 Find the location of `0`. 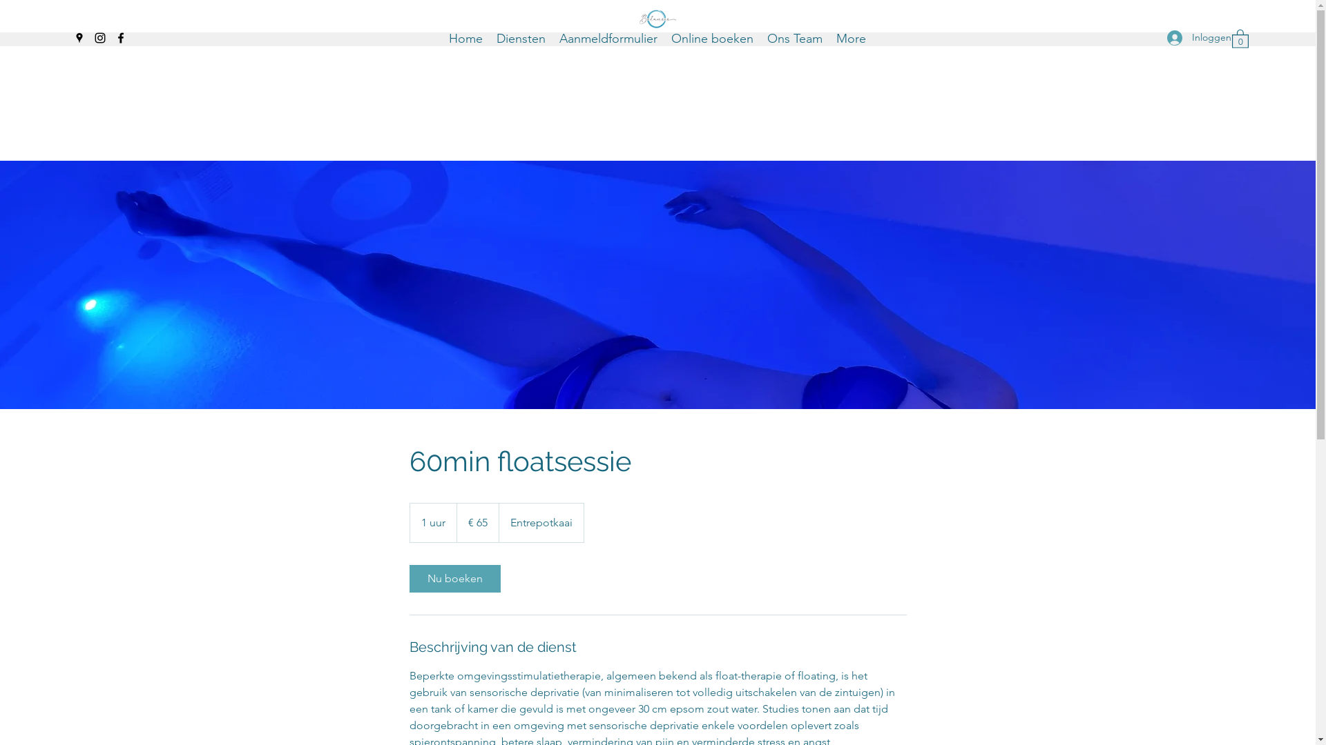

0 is located at coordinates (1240, 39).